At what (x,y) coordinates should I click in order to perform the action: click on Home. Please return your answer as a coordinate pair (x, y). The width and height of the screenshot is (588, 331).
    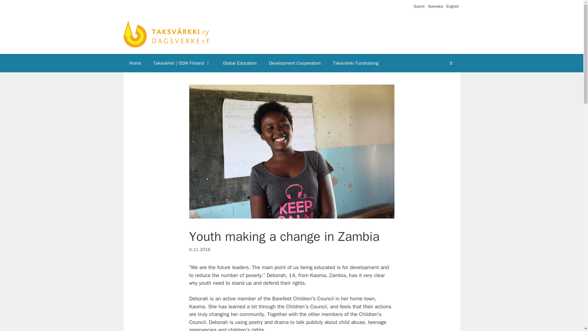
    Looking at the image, I should click on (135, 63).